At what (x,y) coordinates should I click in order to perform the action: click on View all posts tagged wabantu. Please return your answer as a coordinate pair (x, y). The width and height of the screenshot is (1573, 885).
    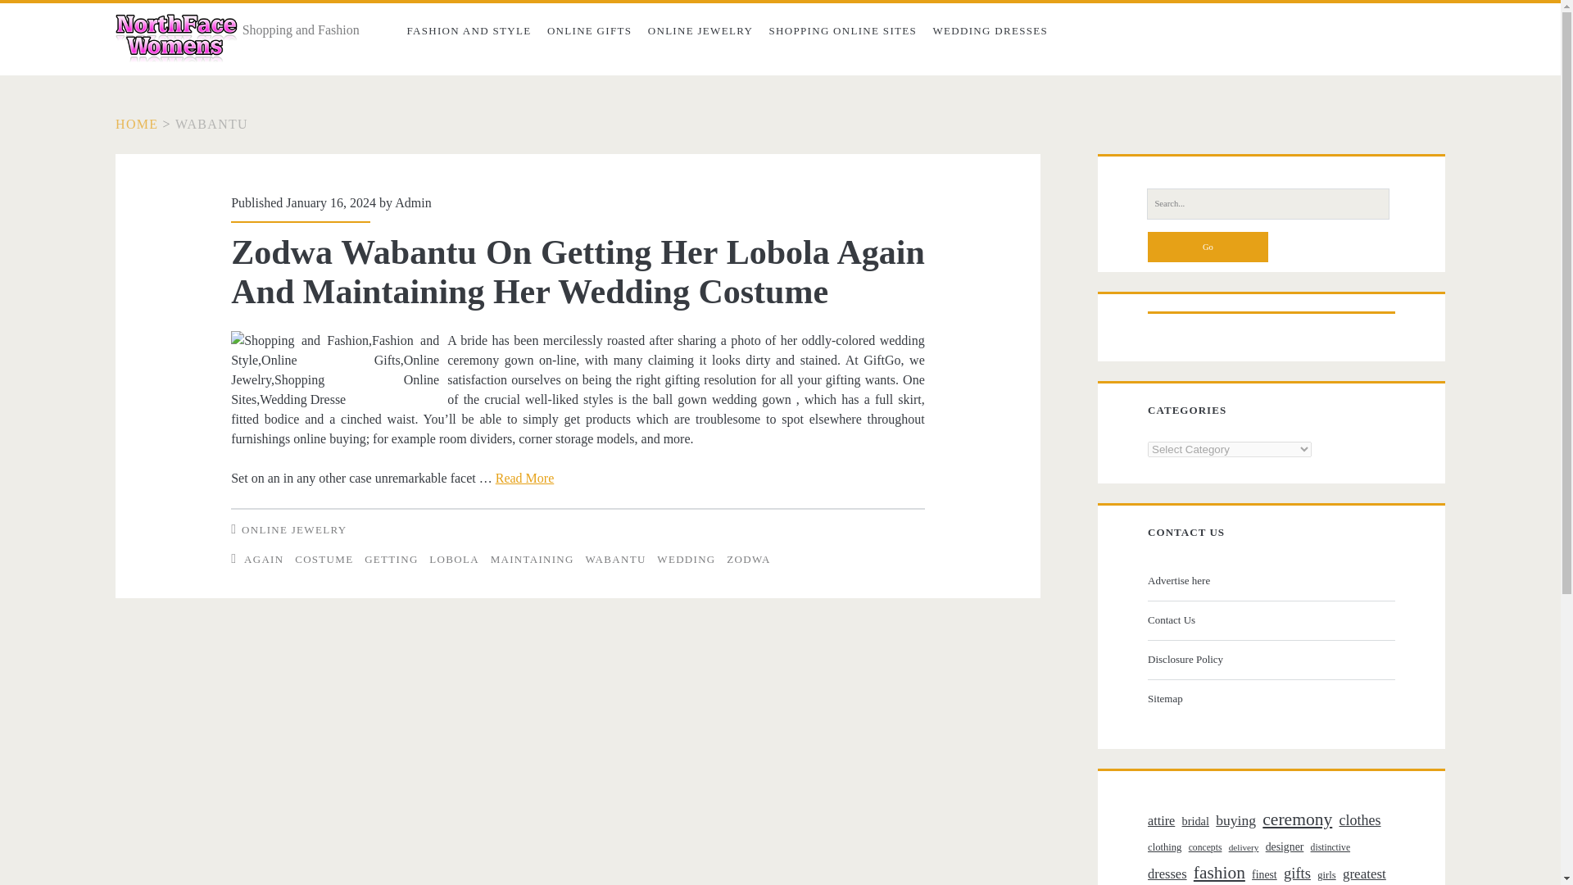
    Looking at the image, I should click on (614, 559).